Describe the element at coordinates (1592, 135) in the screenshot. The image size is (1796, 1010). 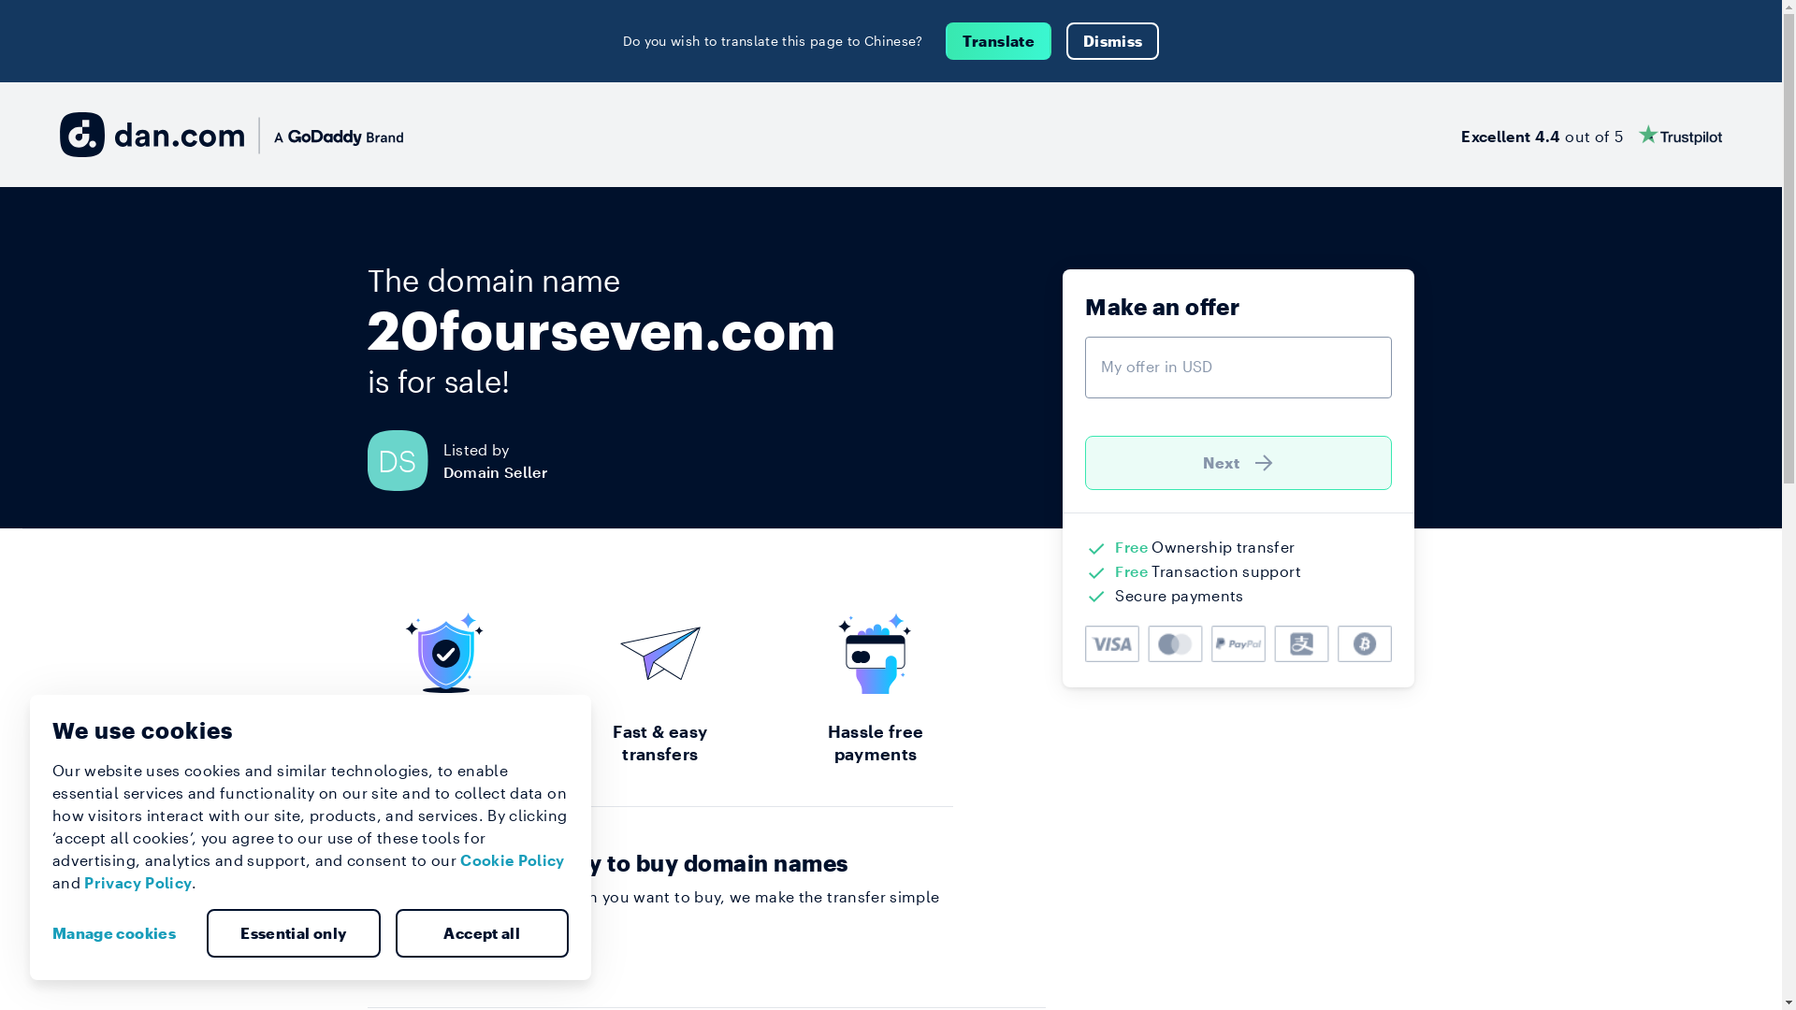
I see `Excellent 4.4 out of 5` at that location.